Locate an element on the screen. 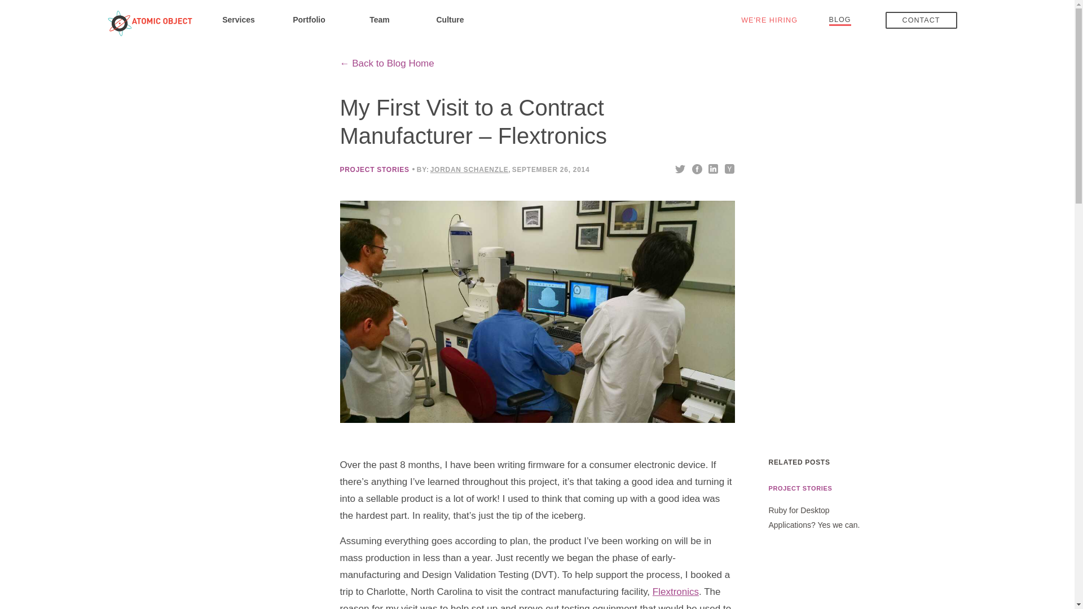 The height and width of the screenshot is (609, 1083). WE'RE HIRING is located at coordinates (769, 20).